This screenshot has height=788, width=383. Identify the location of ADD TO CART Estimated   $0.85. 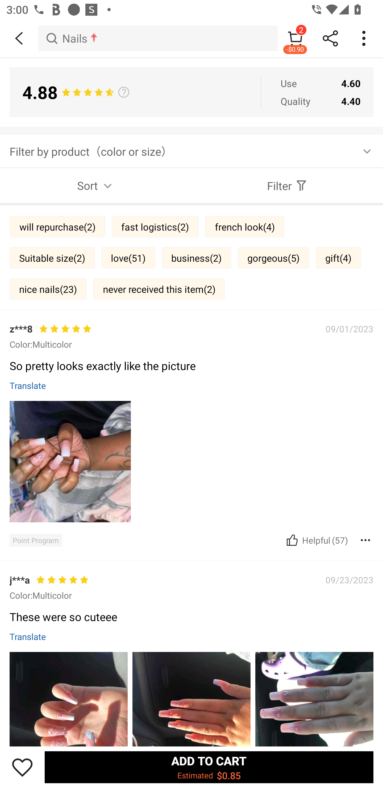
(209, 767).